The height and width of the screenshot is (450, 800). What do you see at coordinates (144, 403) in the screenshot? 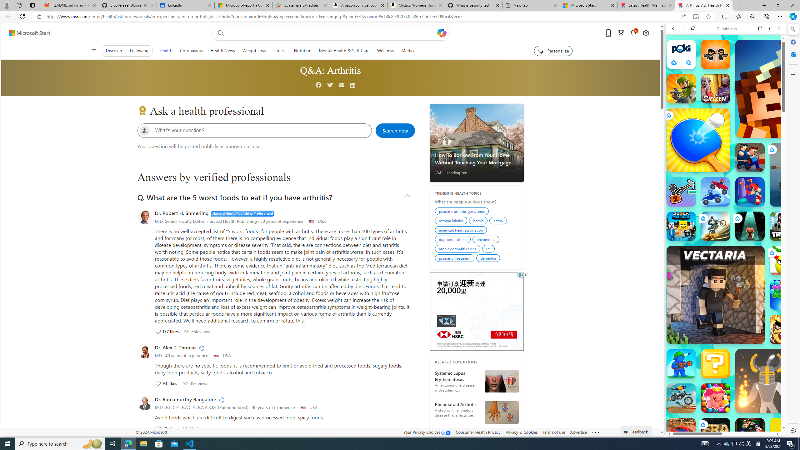
I see `doctorIconRound` at bounding box center [144, 403].